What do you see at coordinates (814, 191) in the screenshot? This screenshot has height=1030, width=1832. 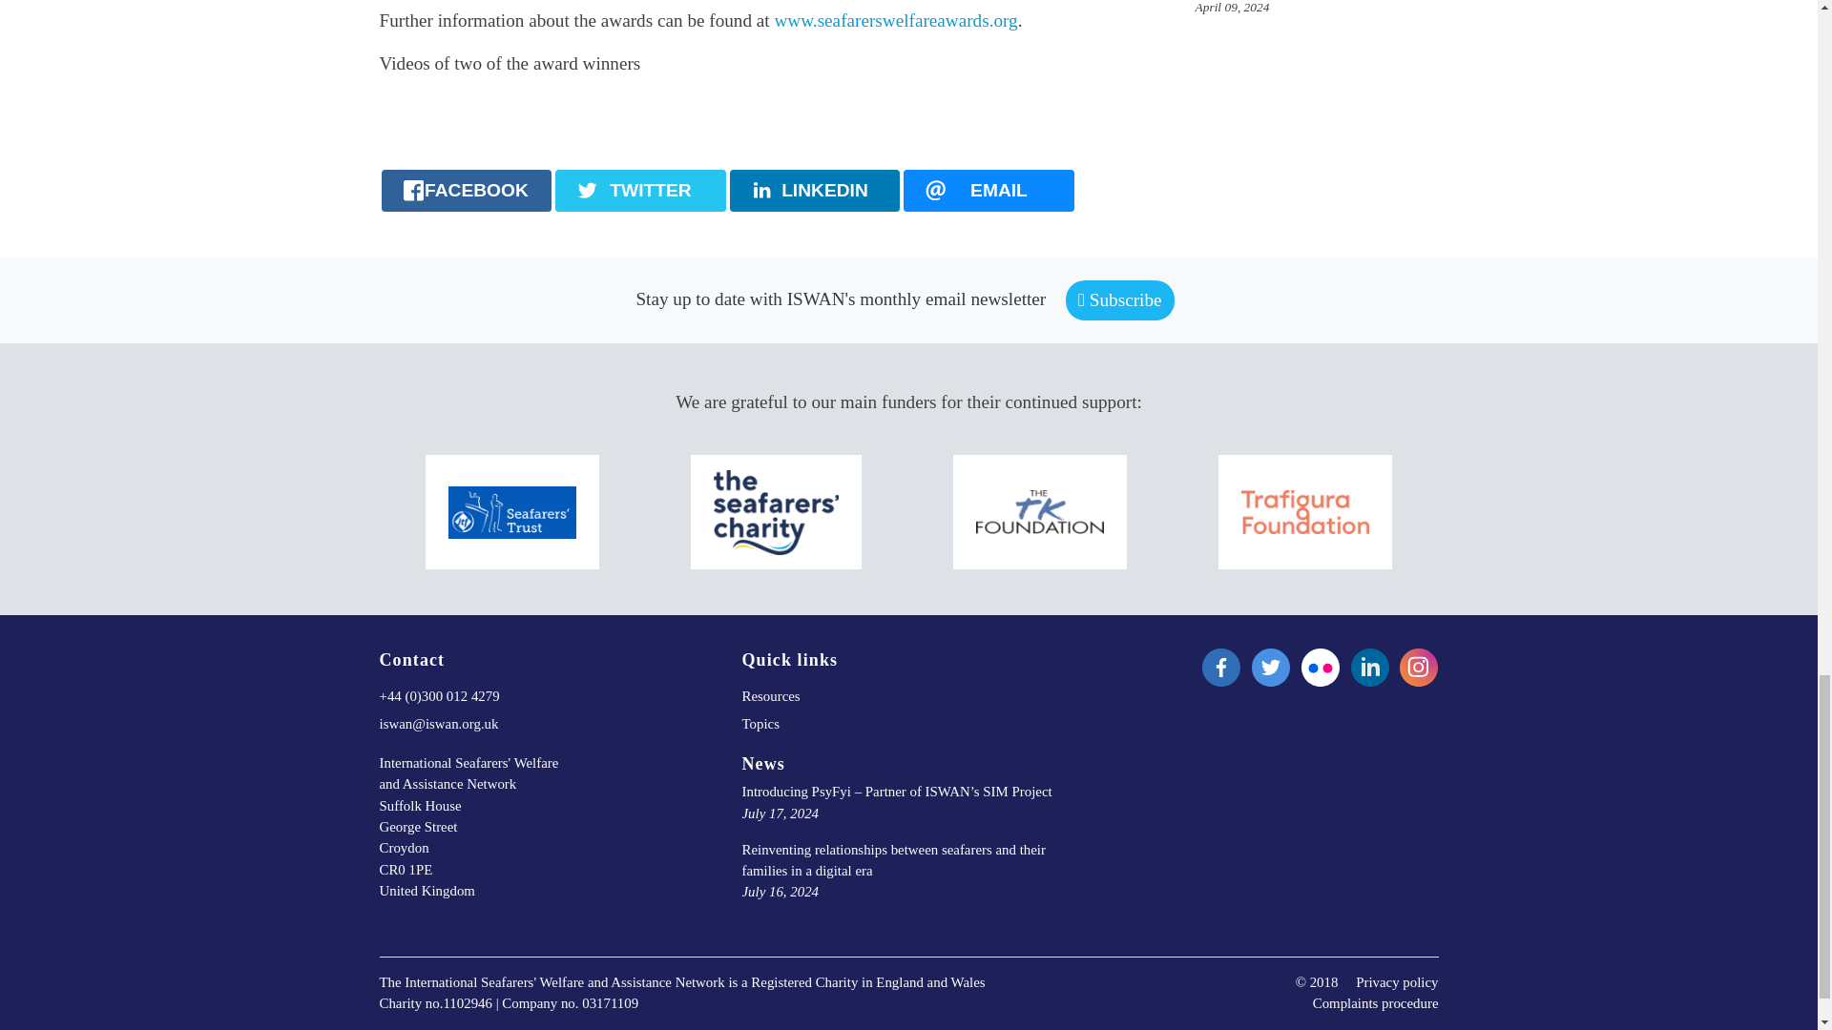 I see `LINKEDIN` at bounding box center [814, 191].